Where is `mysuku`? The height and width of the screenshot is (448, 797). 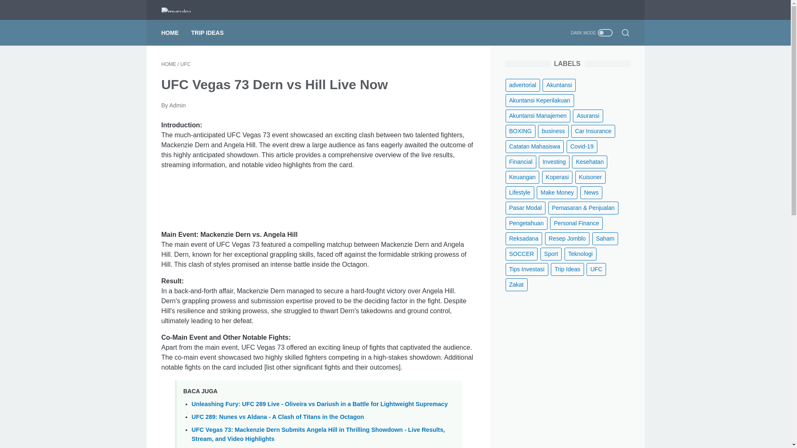
mysuku is located at coordinates (175, 10).